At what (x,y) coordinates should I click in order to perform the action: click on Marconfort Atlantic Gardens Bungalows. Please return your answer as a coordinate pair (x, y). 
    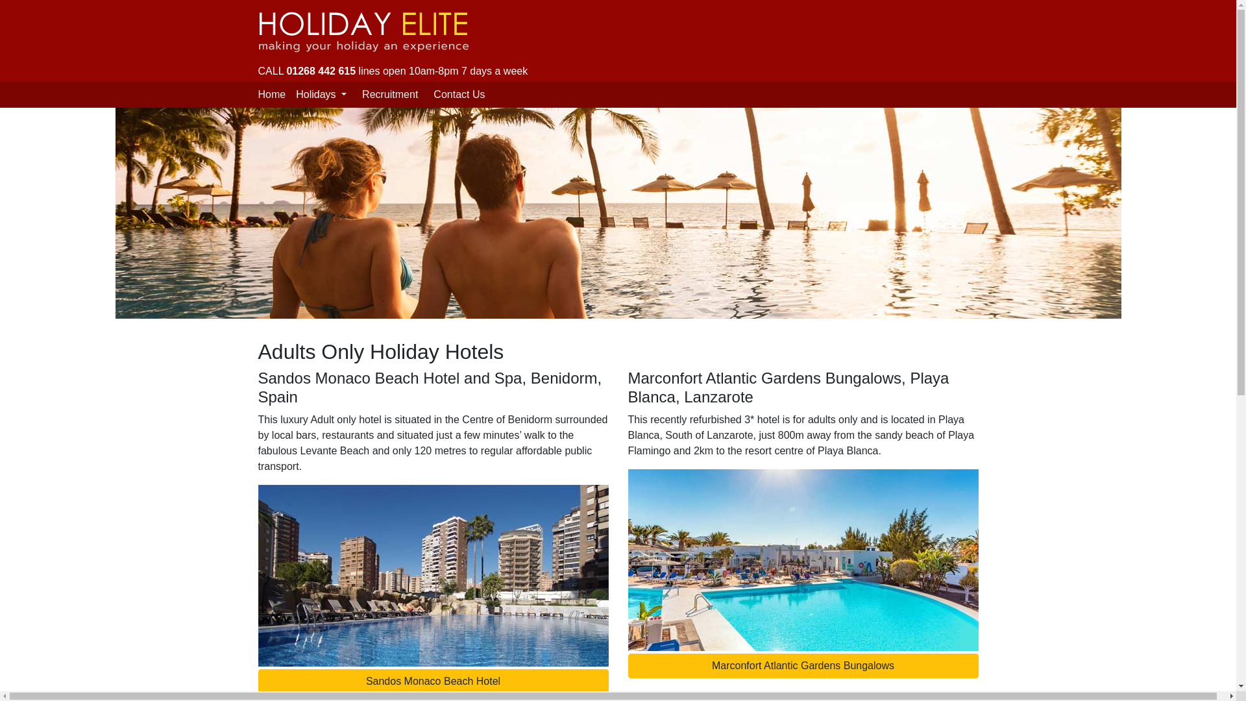
    Looking at the image, I should click on (803, 666).